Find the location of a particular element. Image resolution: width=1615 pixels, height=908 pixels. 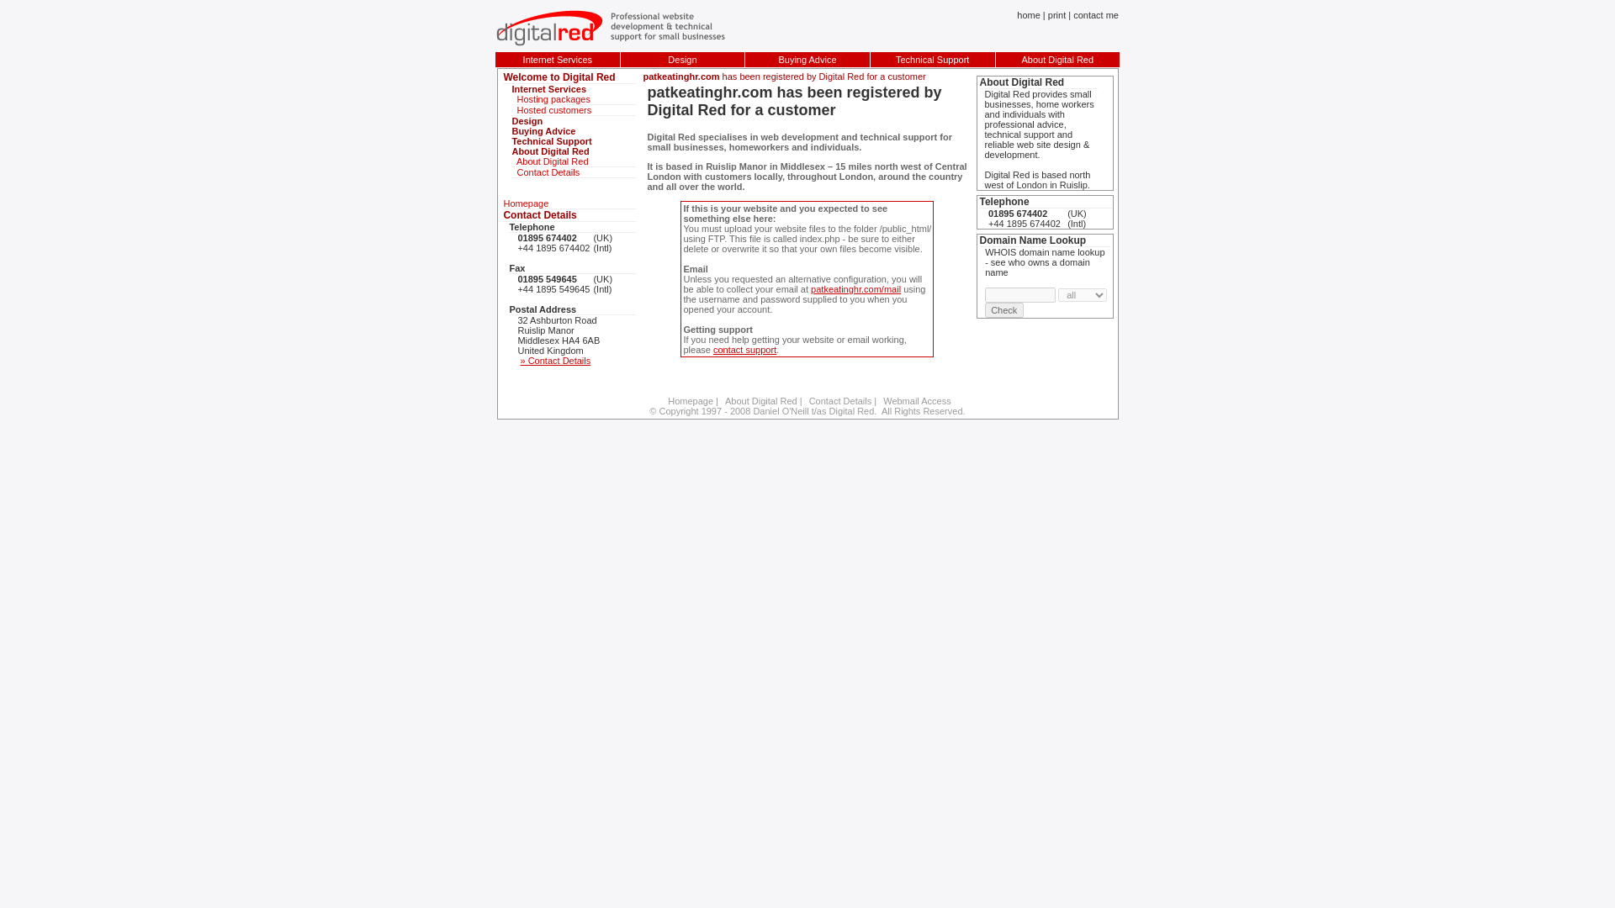

contact me is located at coordinates (1096, 14).